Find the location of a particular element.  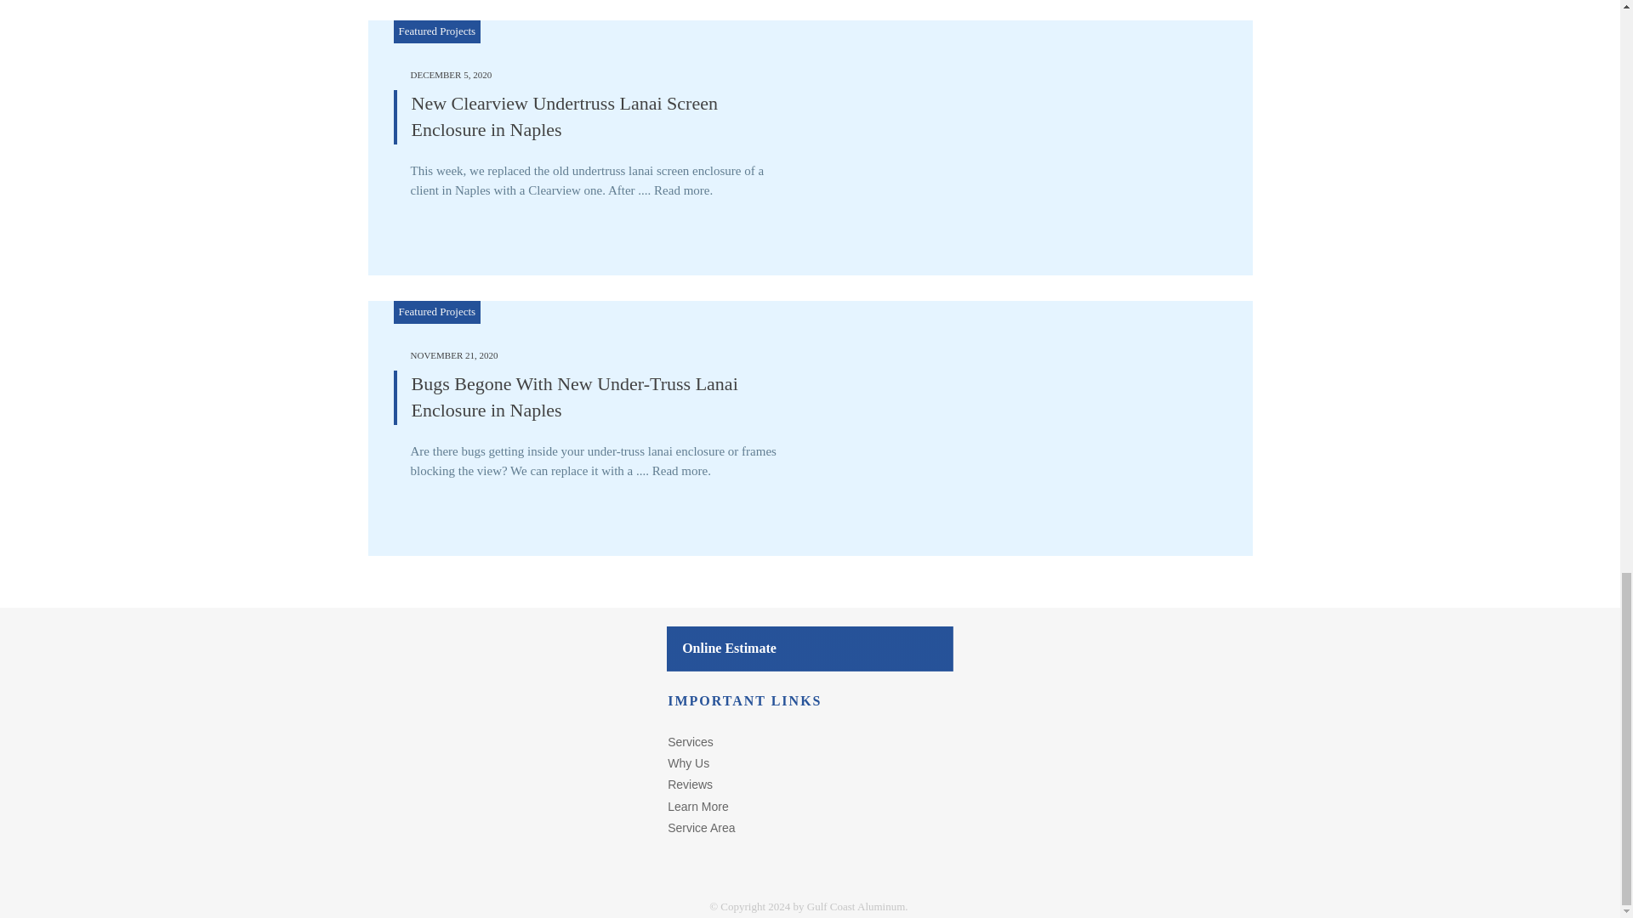

December 5, 2020  is located at coordinates (450, 75).